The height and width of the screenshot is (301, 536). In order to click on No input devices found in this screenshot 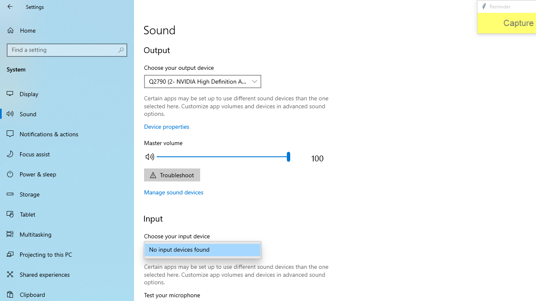, I will do `click(203, 250)`.